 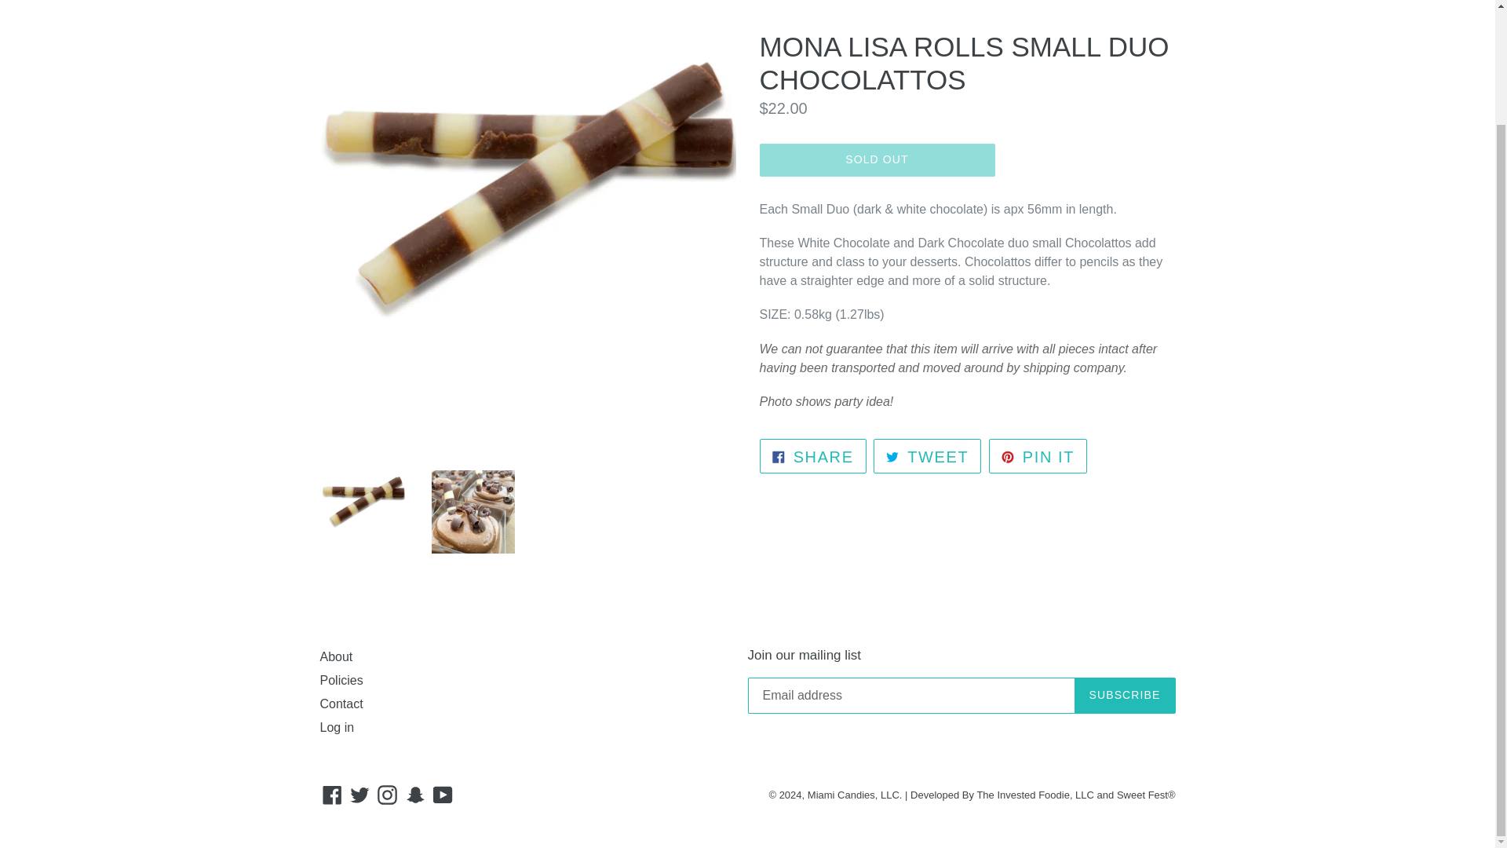 What do you see at coordinates (813, 455) in the screenshot?
I see `Miami Candies, LLC. on Snapchat` at bounding box center [813, 455].